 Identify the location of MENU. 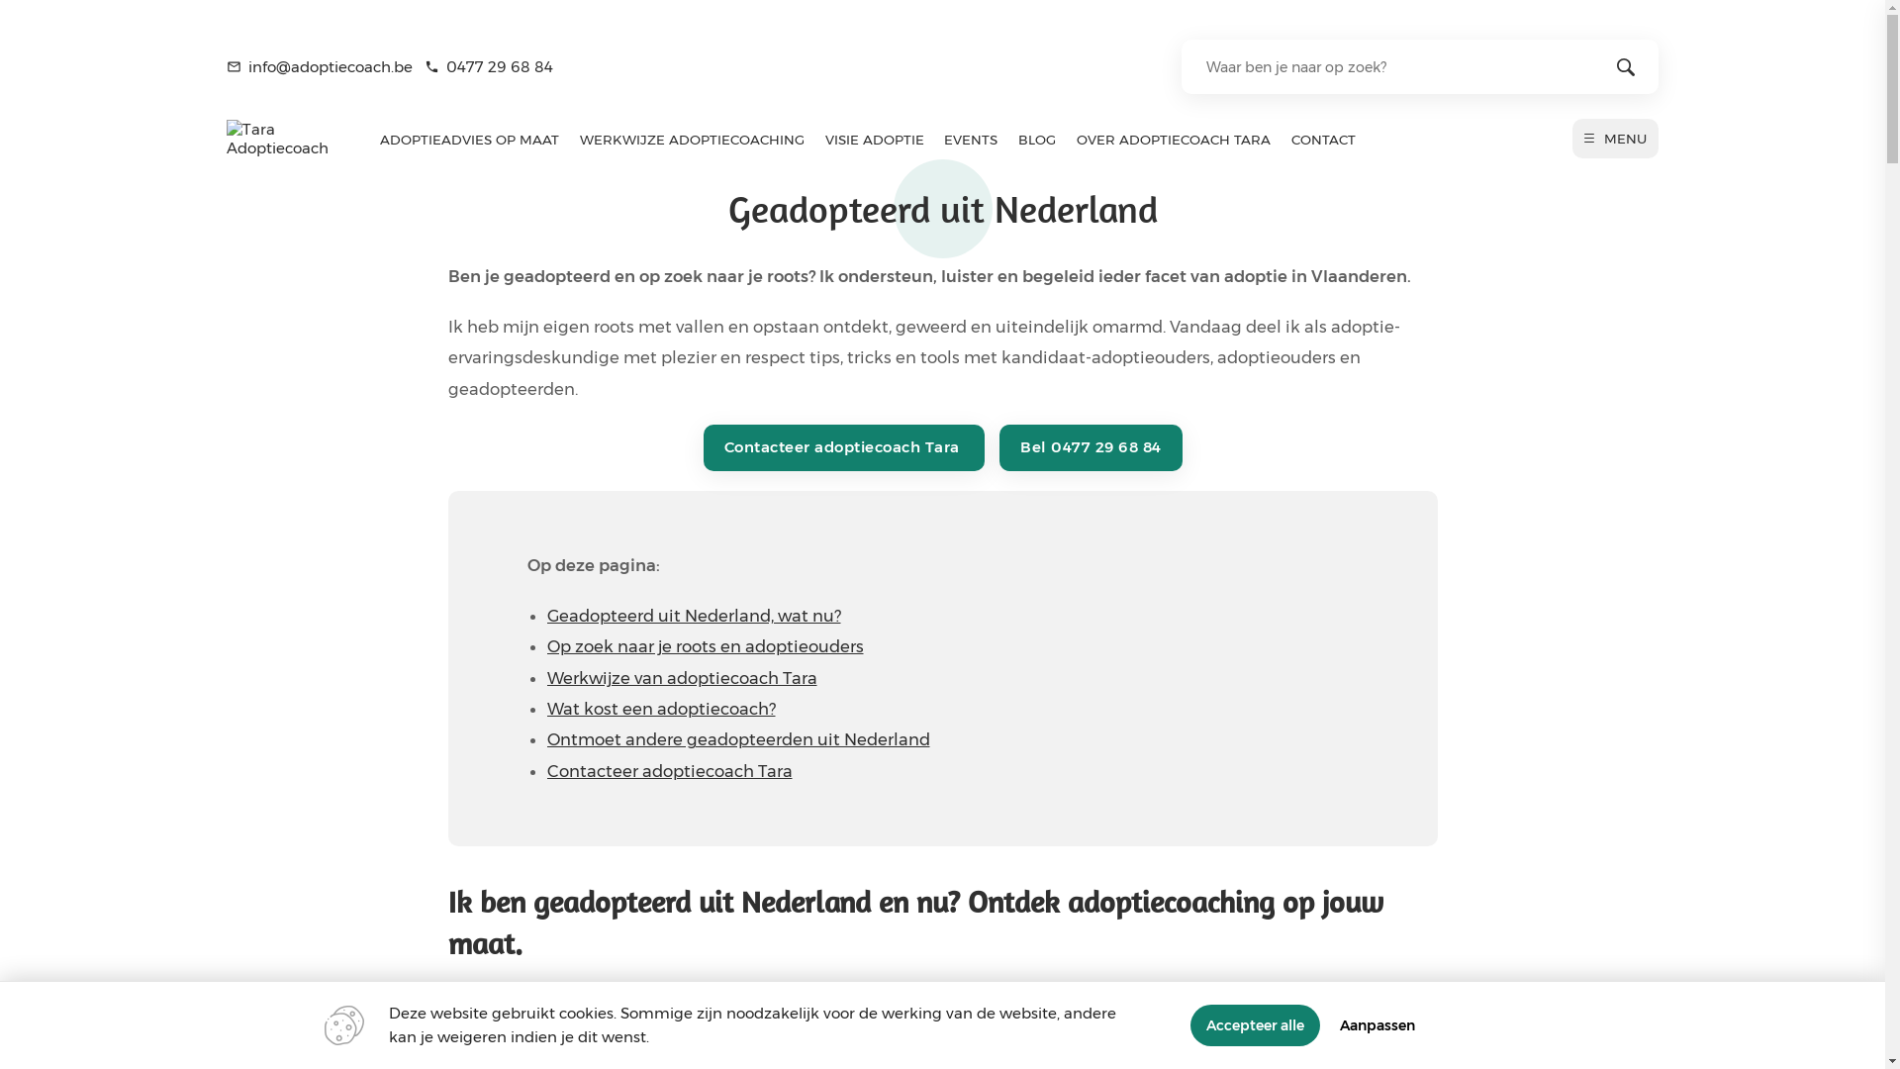
(1615, 139).